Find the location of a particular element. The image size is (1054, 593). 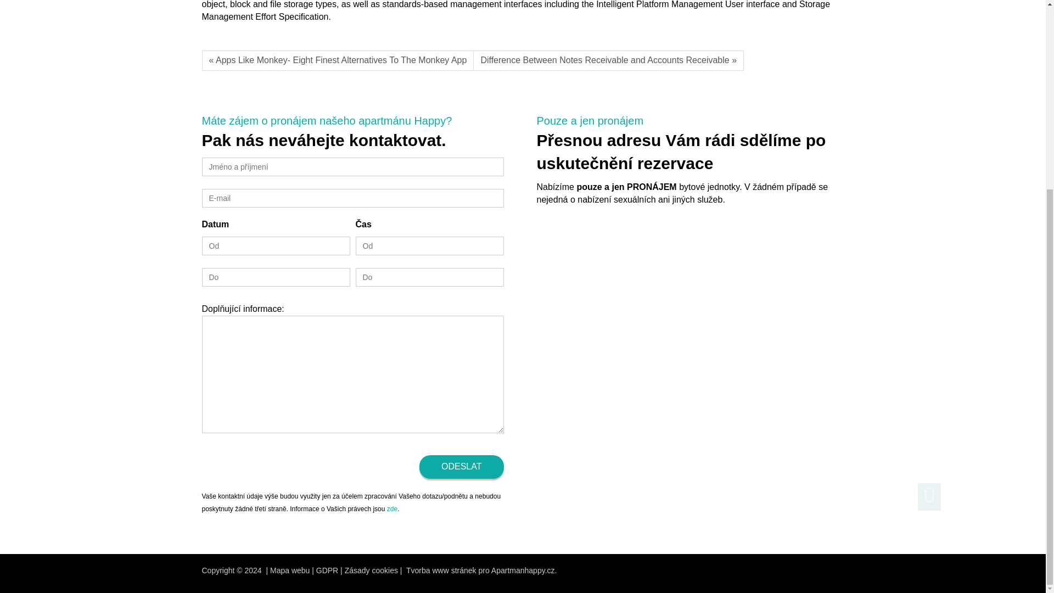

GDPR is located at coordinates (327, 570).